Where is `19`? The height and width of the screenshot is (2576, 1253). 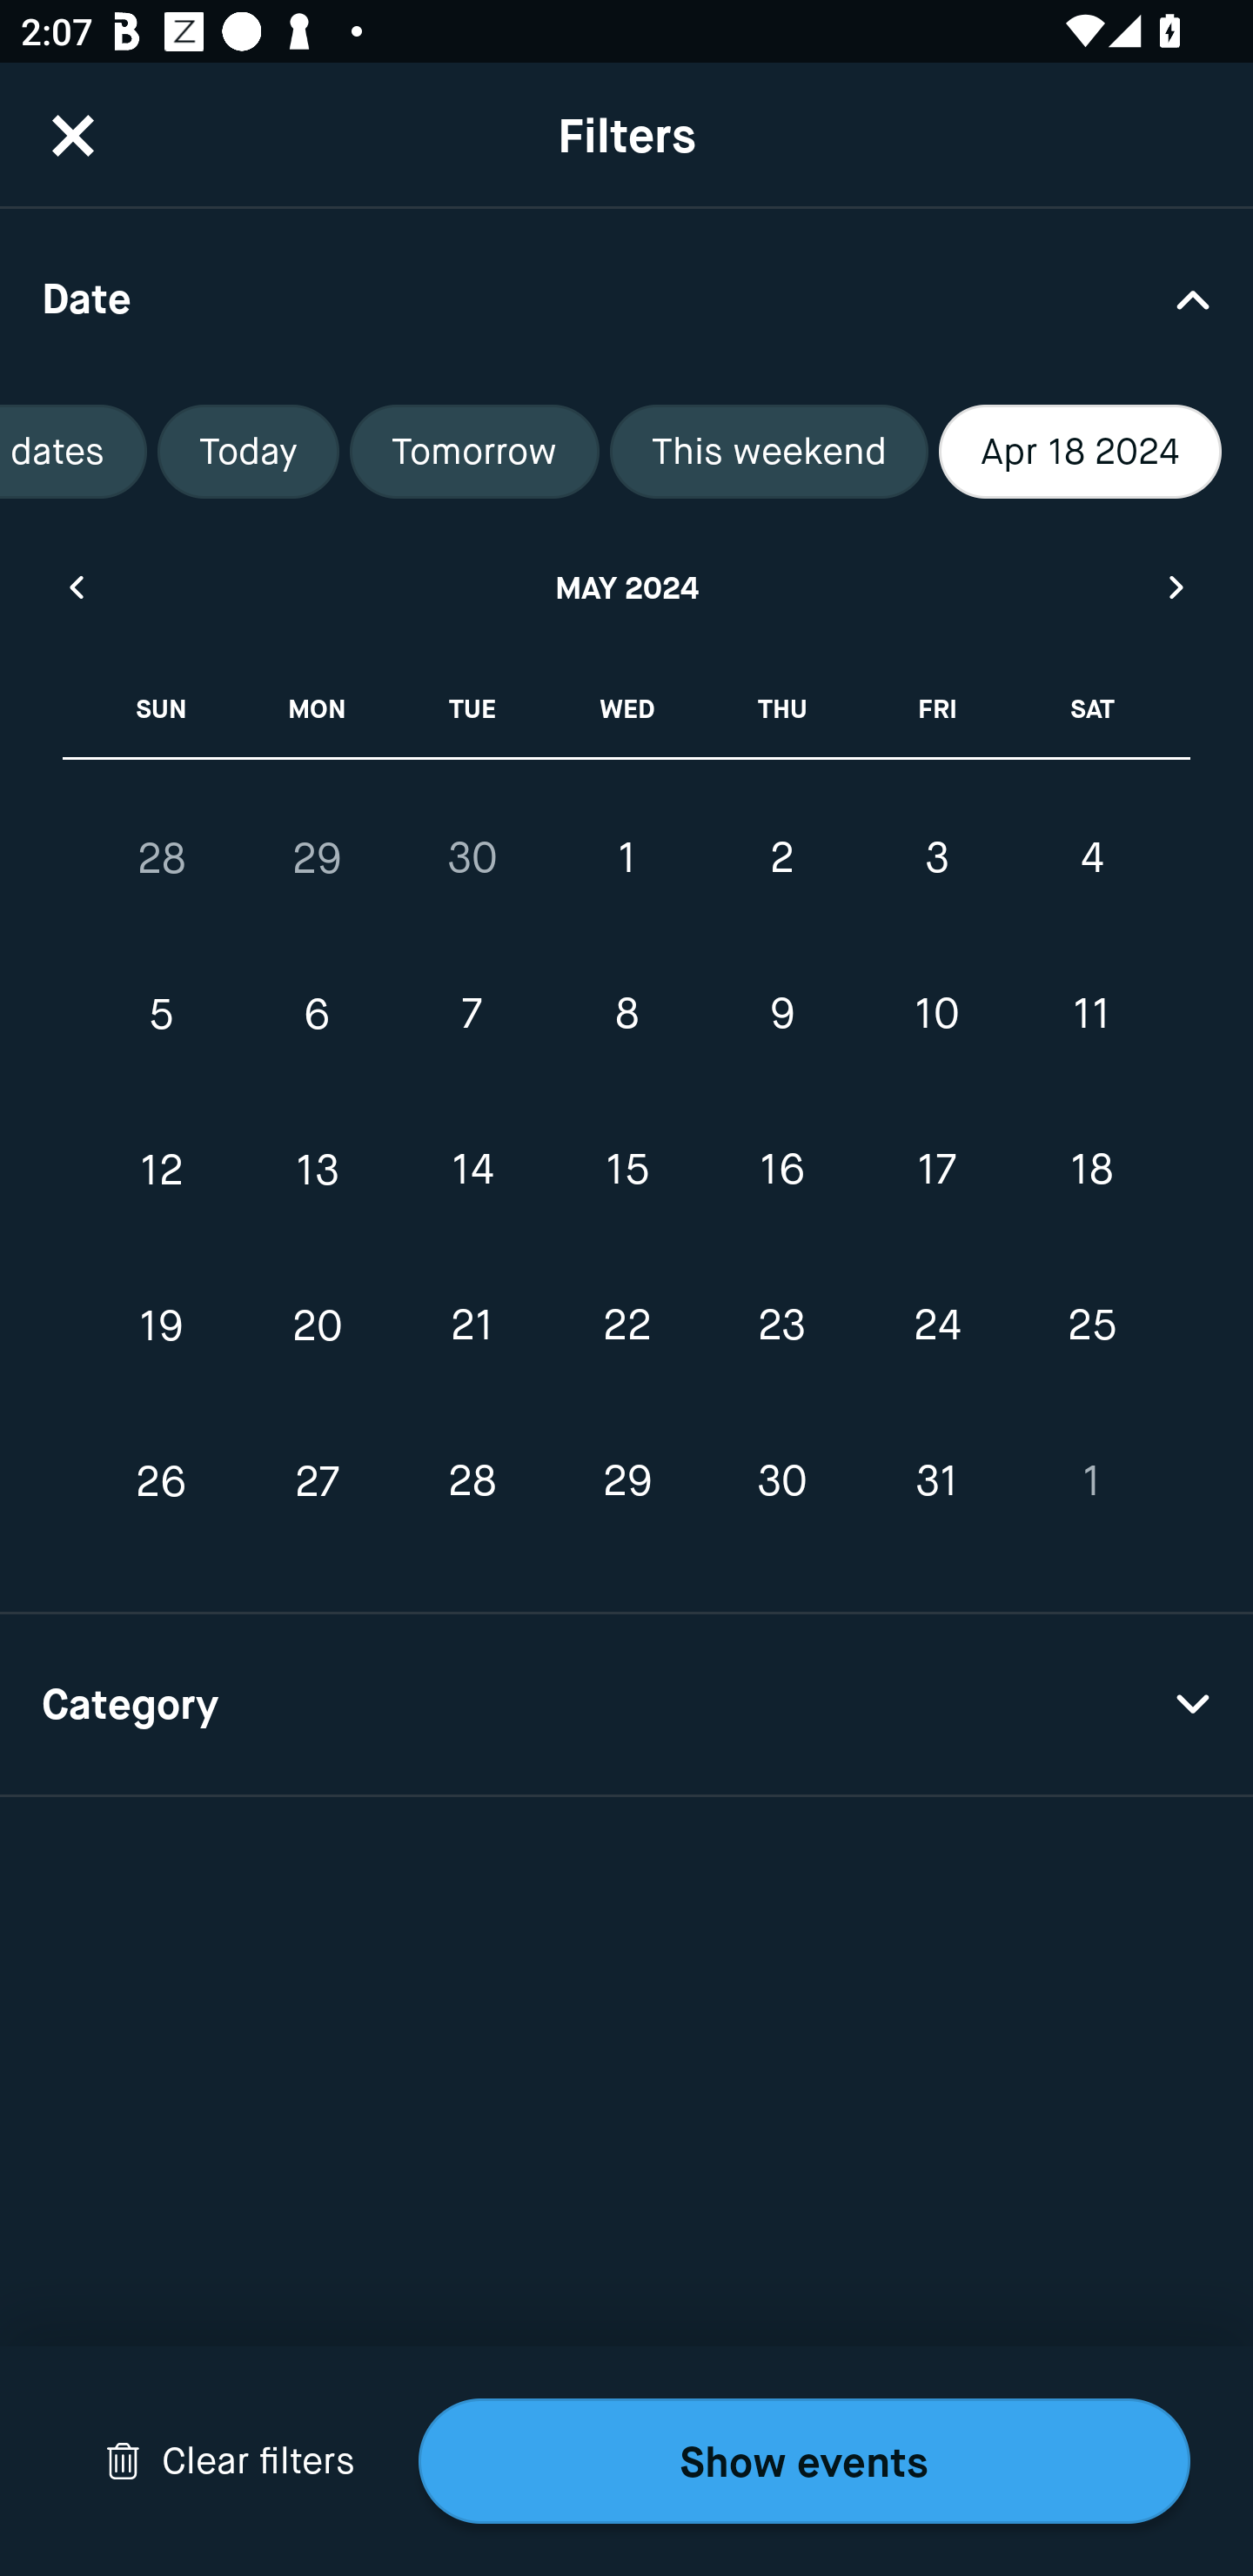 19 is located at coordinates (162, 1325).